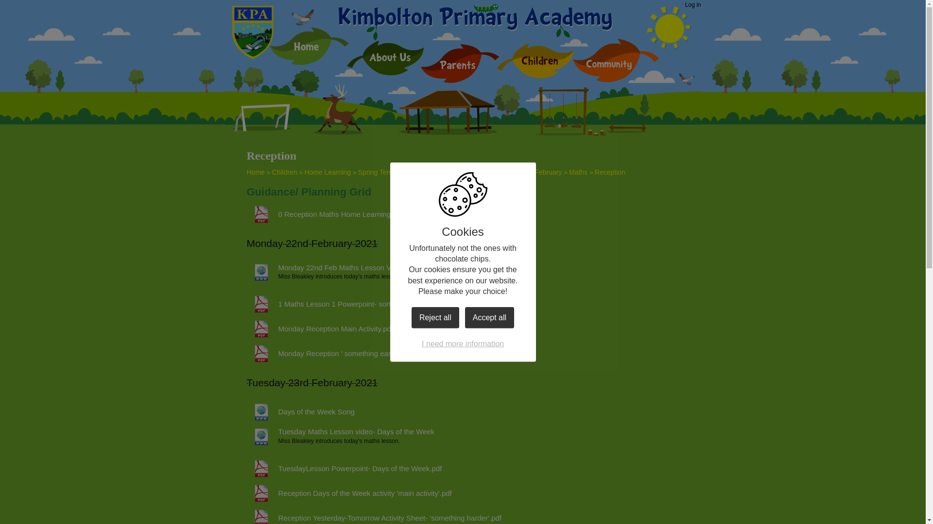  What do you see at coordinates (385, 172) in the screenshot?
I see `Spring Term 2021` at bounding box center [385, 172].